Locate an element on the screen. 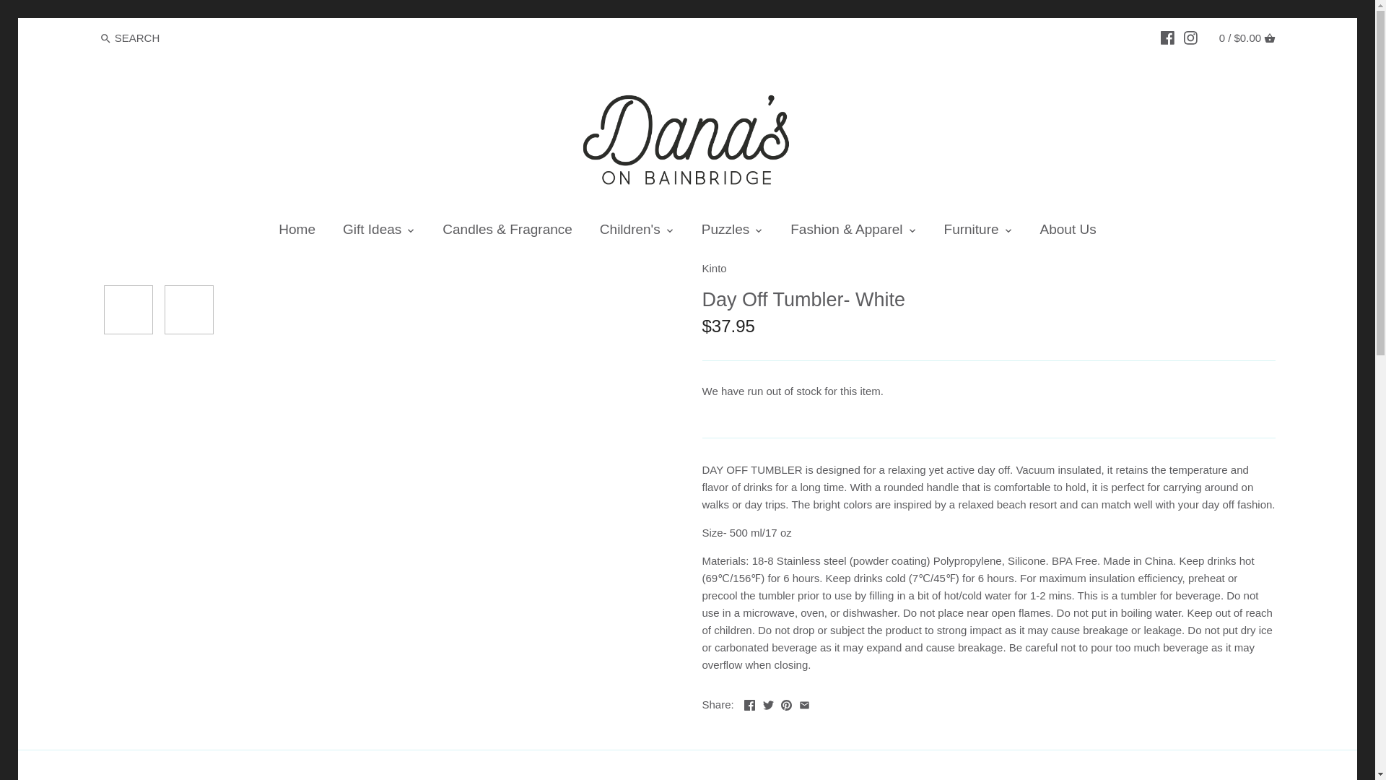 The height and width of the screenshot is (780, 1386). Share using email is located at coordinates (804, 703).